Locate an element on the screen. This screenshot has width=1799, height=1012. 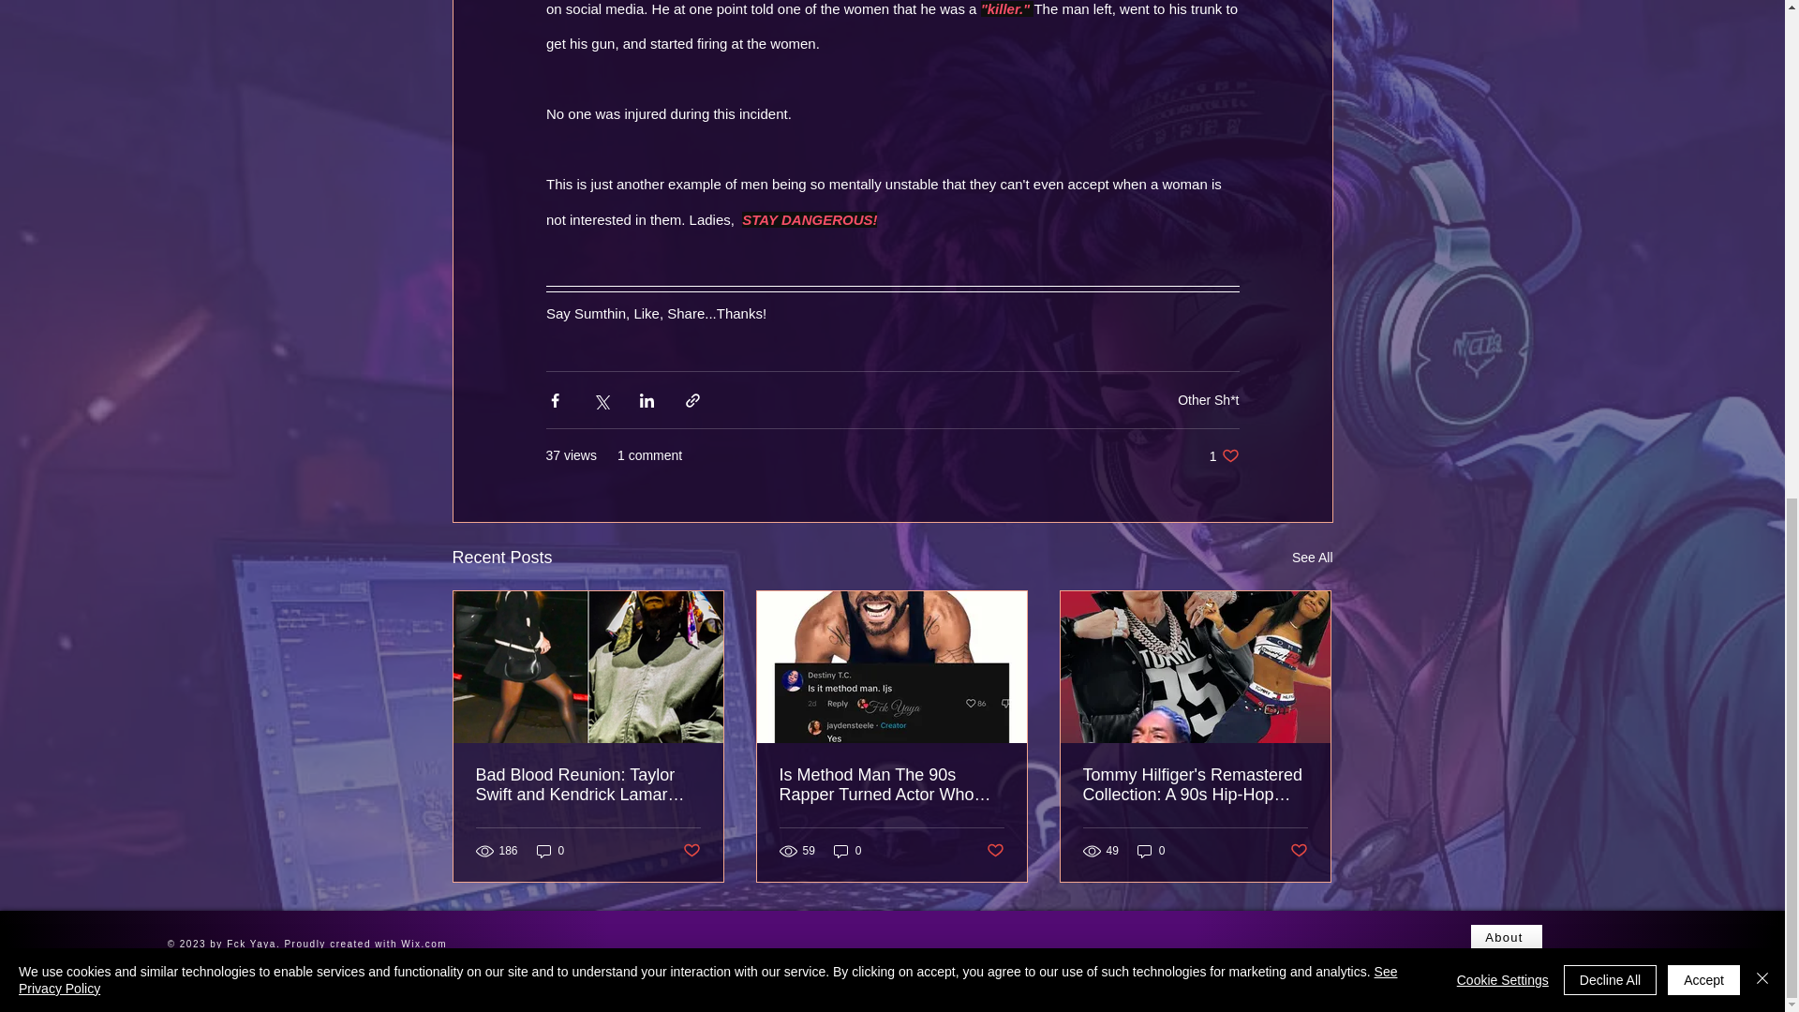
0 is located at coordinates (550, 851).